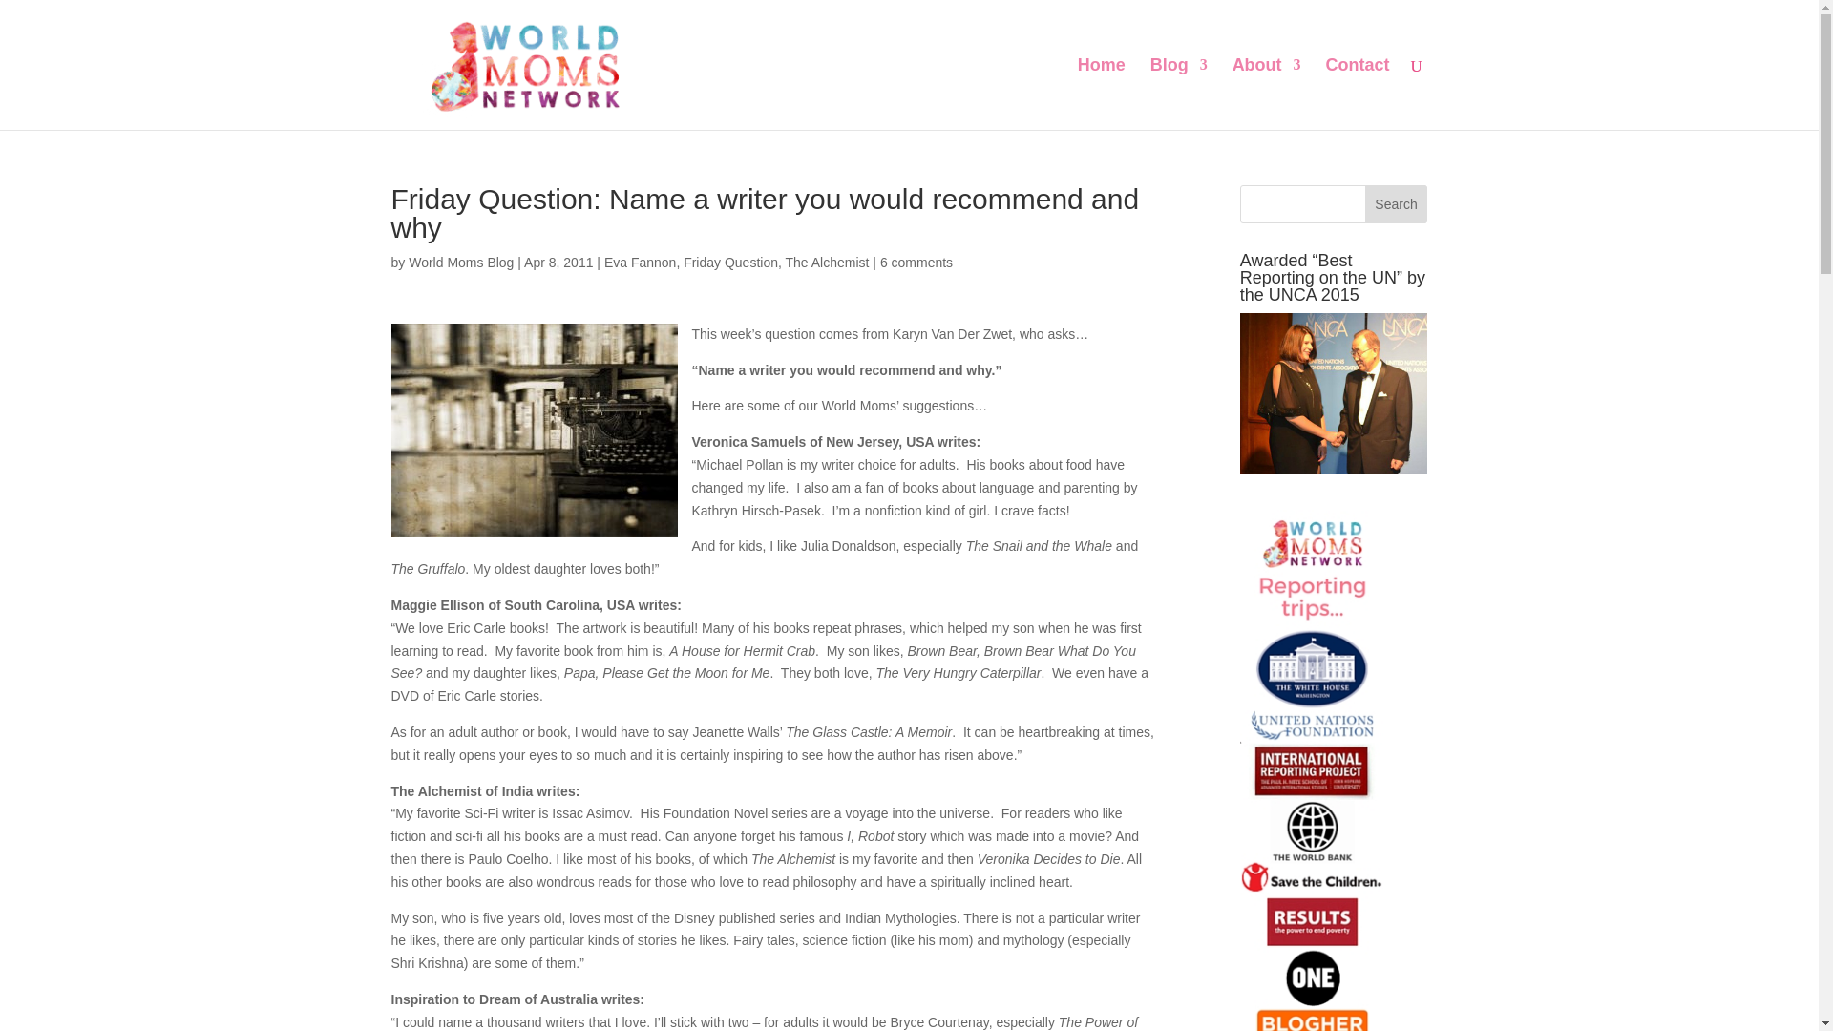 The image size is (1833, 1031). I want to click on About, so click(1266, 94).